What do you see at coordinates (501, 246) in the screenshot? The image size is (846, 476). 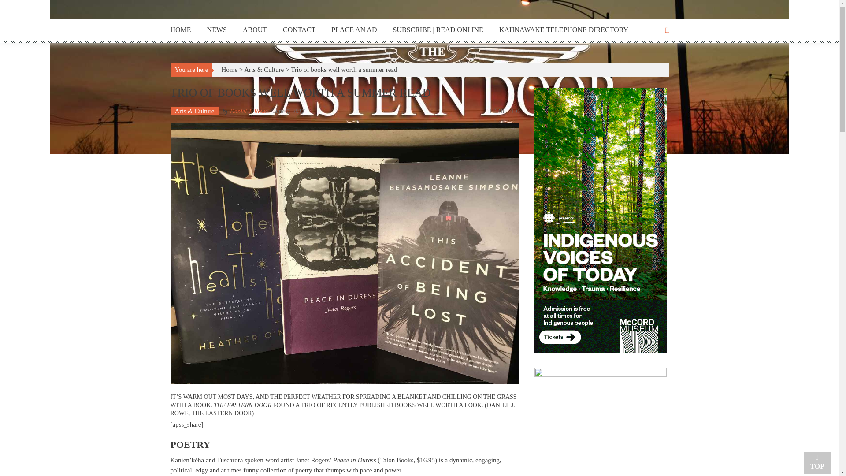 I see `Search` at bounding box center [501, 246].